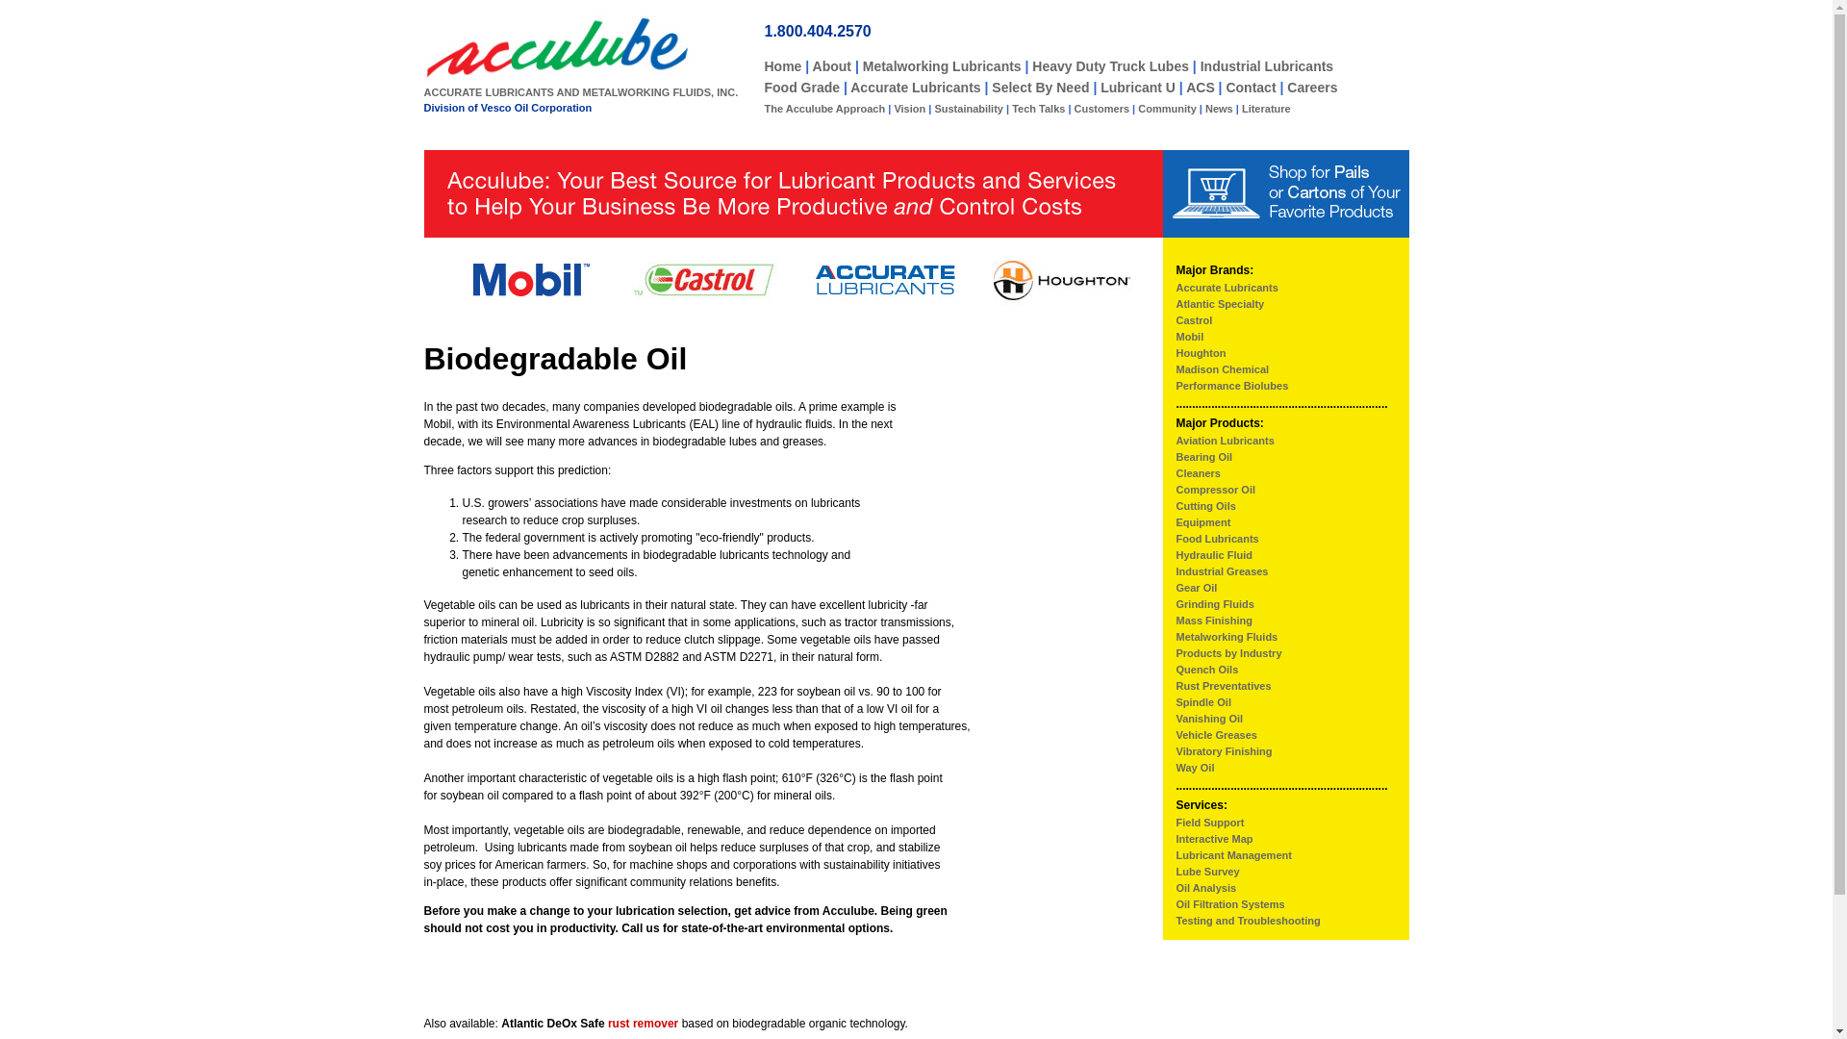 This screenshot has height=1039, width=1847. Describe the element at coordinates (1189, 337) in the screenshot. I see `Mobil` at that location.